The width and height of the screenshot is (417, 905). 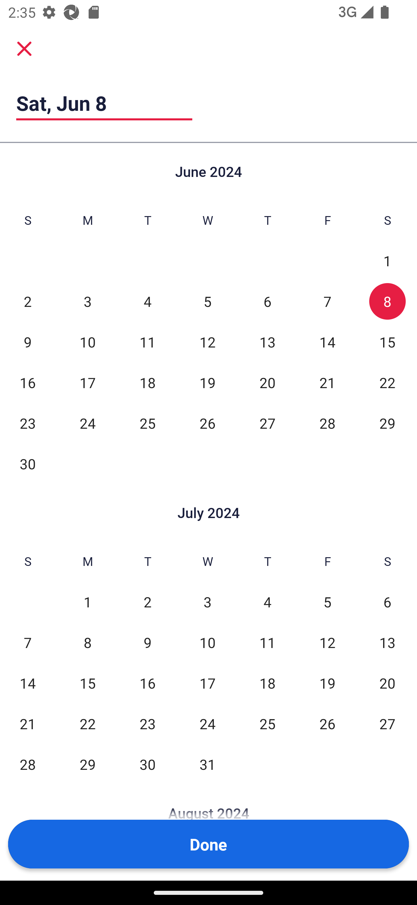 I want to click on 20 Sat, Jul 20, Not Selected, so click(x=387, y=683).